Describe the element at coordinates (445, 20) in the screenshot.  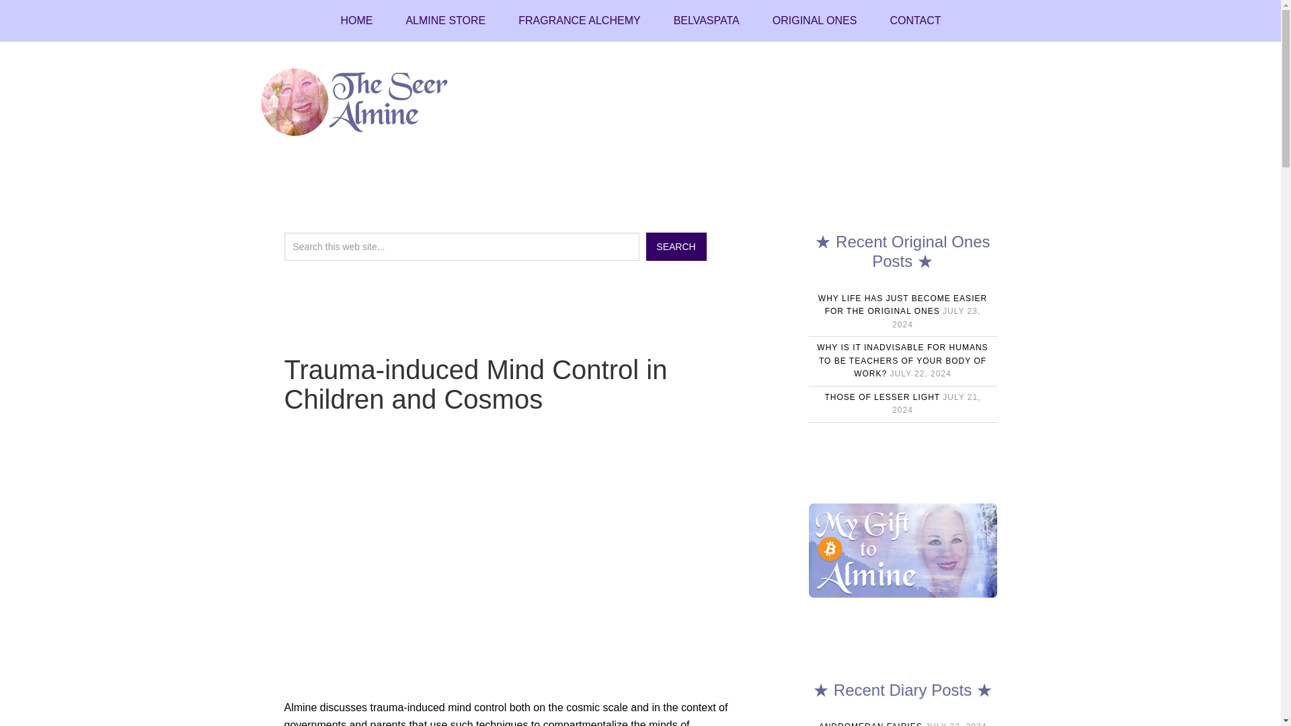
I see `ALMINE STORE` at that location.